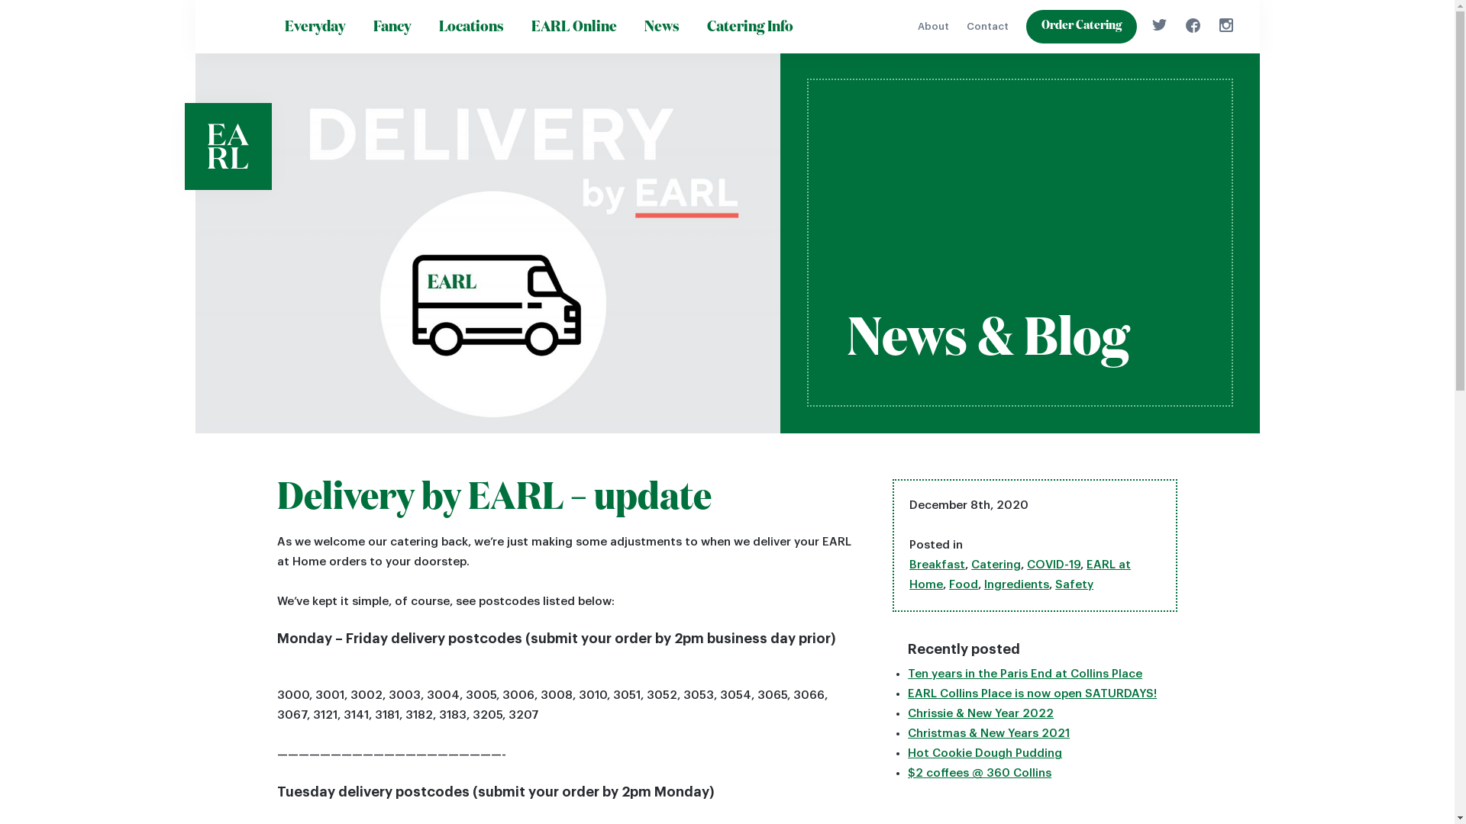  Describe the element at coordinates (989, 734) in the screenshot. I see `Christmas & New Years 2021` at that location.